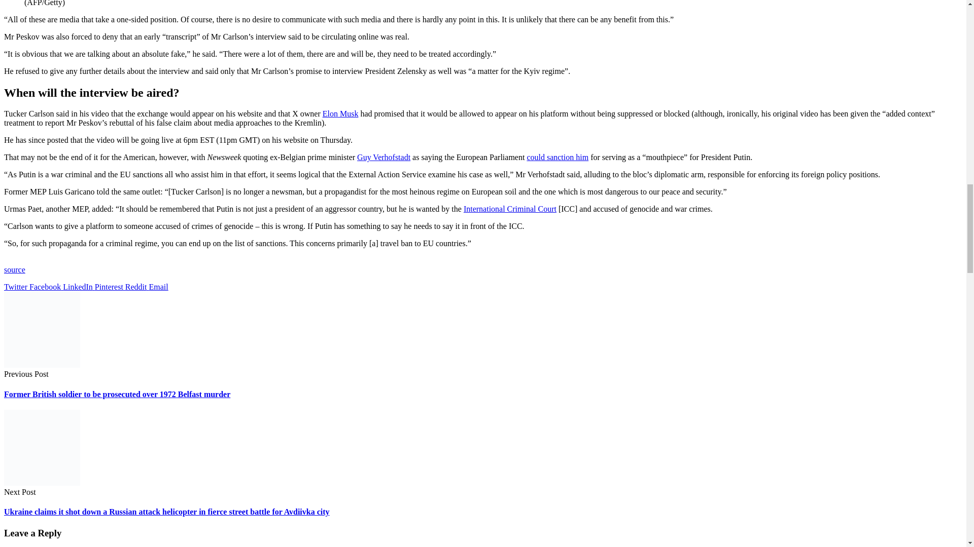  Describe the element at coordinates (137, 287) in the screenshot. I see `Share on Reddit` at that location.